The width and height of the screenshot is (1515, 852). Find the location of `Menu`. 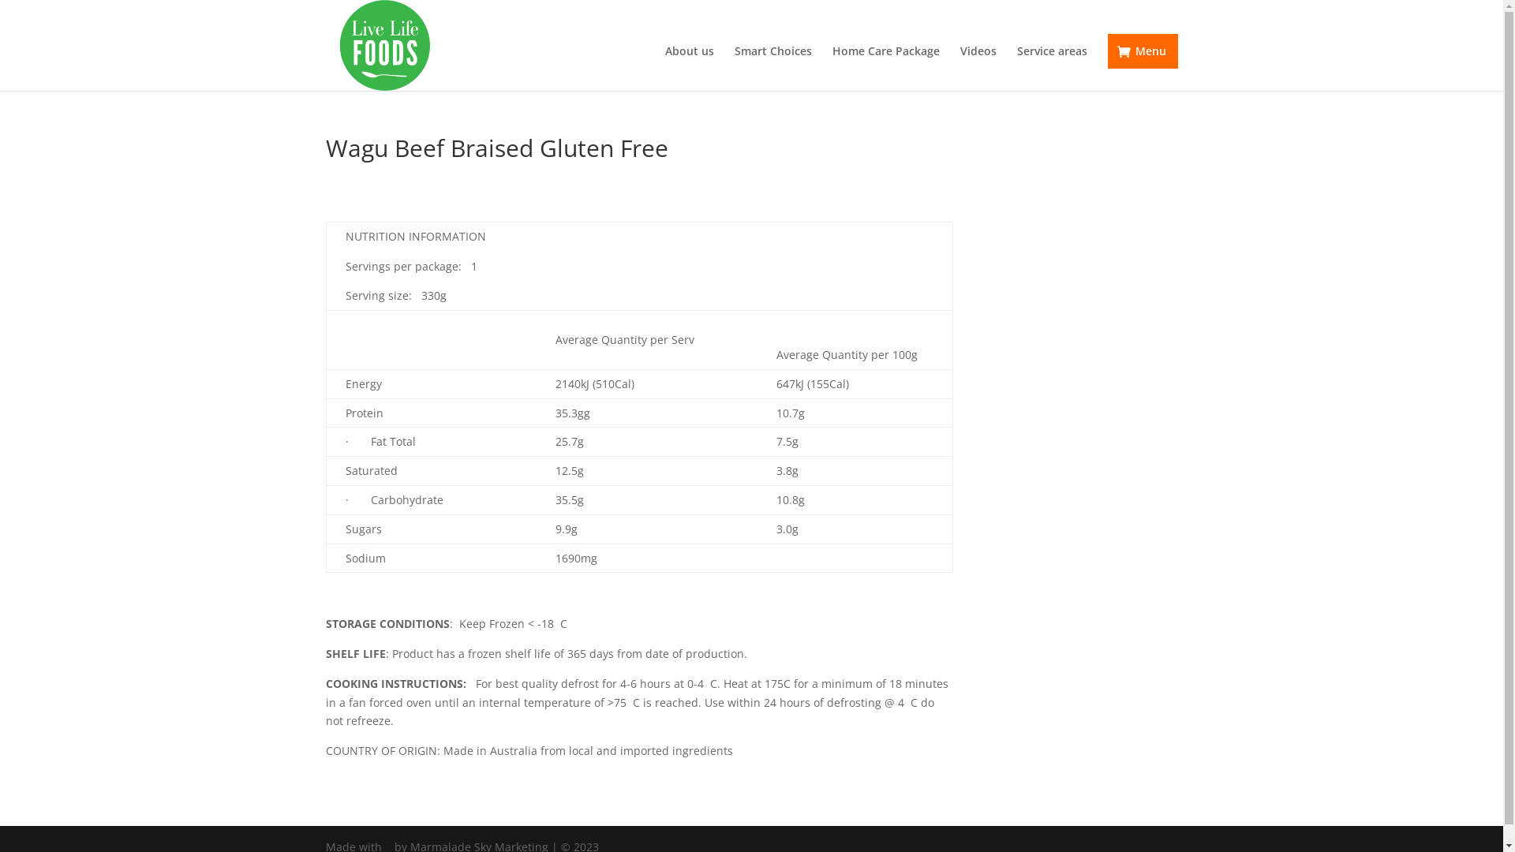

Menu is located at coordinates (1143, 51).